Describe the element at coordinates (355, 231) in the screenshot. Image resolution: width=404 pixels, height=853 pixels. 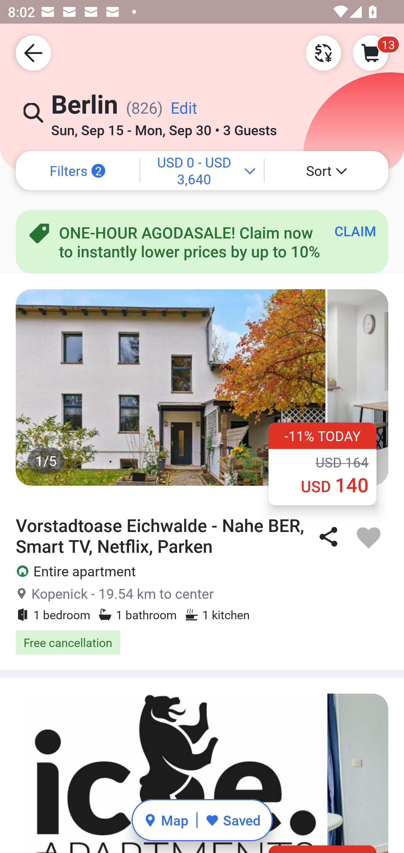
I see `CLAIM` at that location.